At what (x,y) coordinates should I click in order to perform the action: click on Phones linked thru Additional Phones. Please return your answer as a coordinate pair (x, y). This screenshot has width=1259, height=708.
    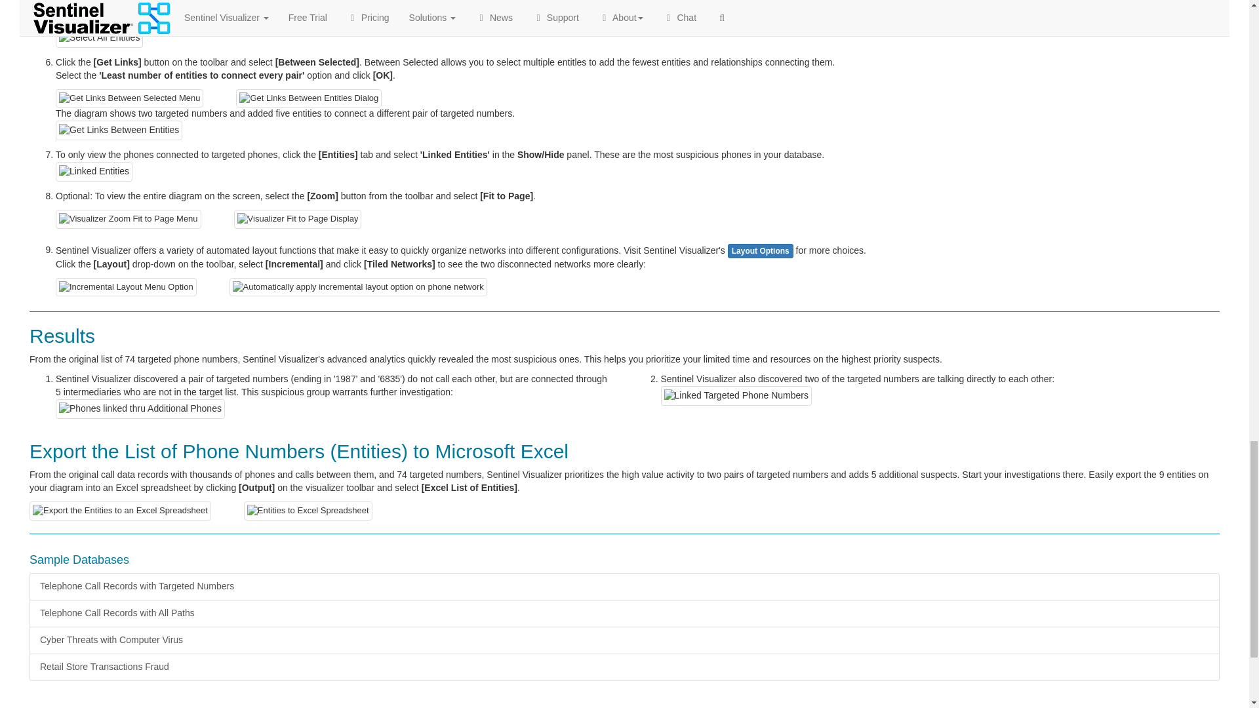
    Looking at the image, I should click on (140, 409).